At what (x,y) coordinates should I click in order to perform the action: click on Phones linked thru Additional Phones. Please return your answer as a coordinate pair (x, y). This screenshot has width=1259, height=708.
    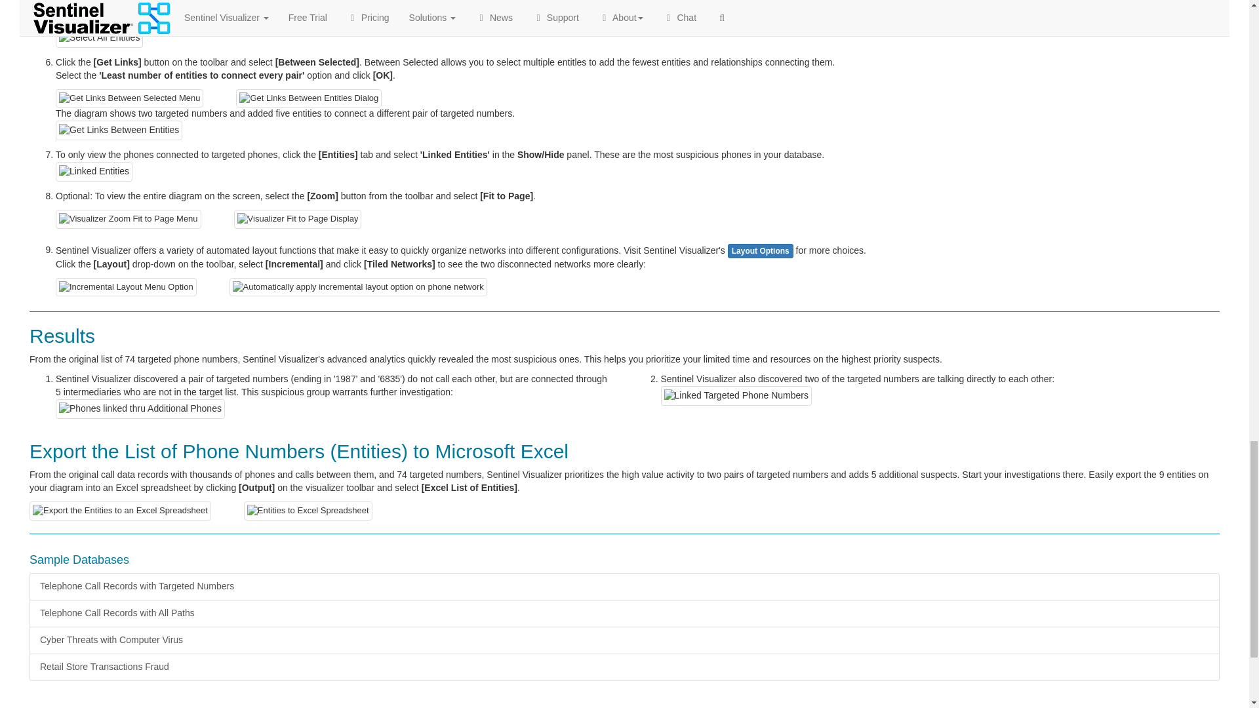
    Looking at the image, I should click on (140, 409).